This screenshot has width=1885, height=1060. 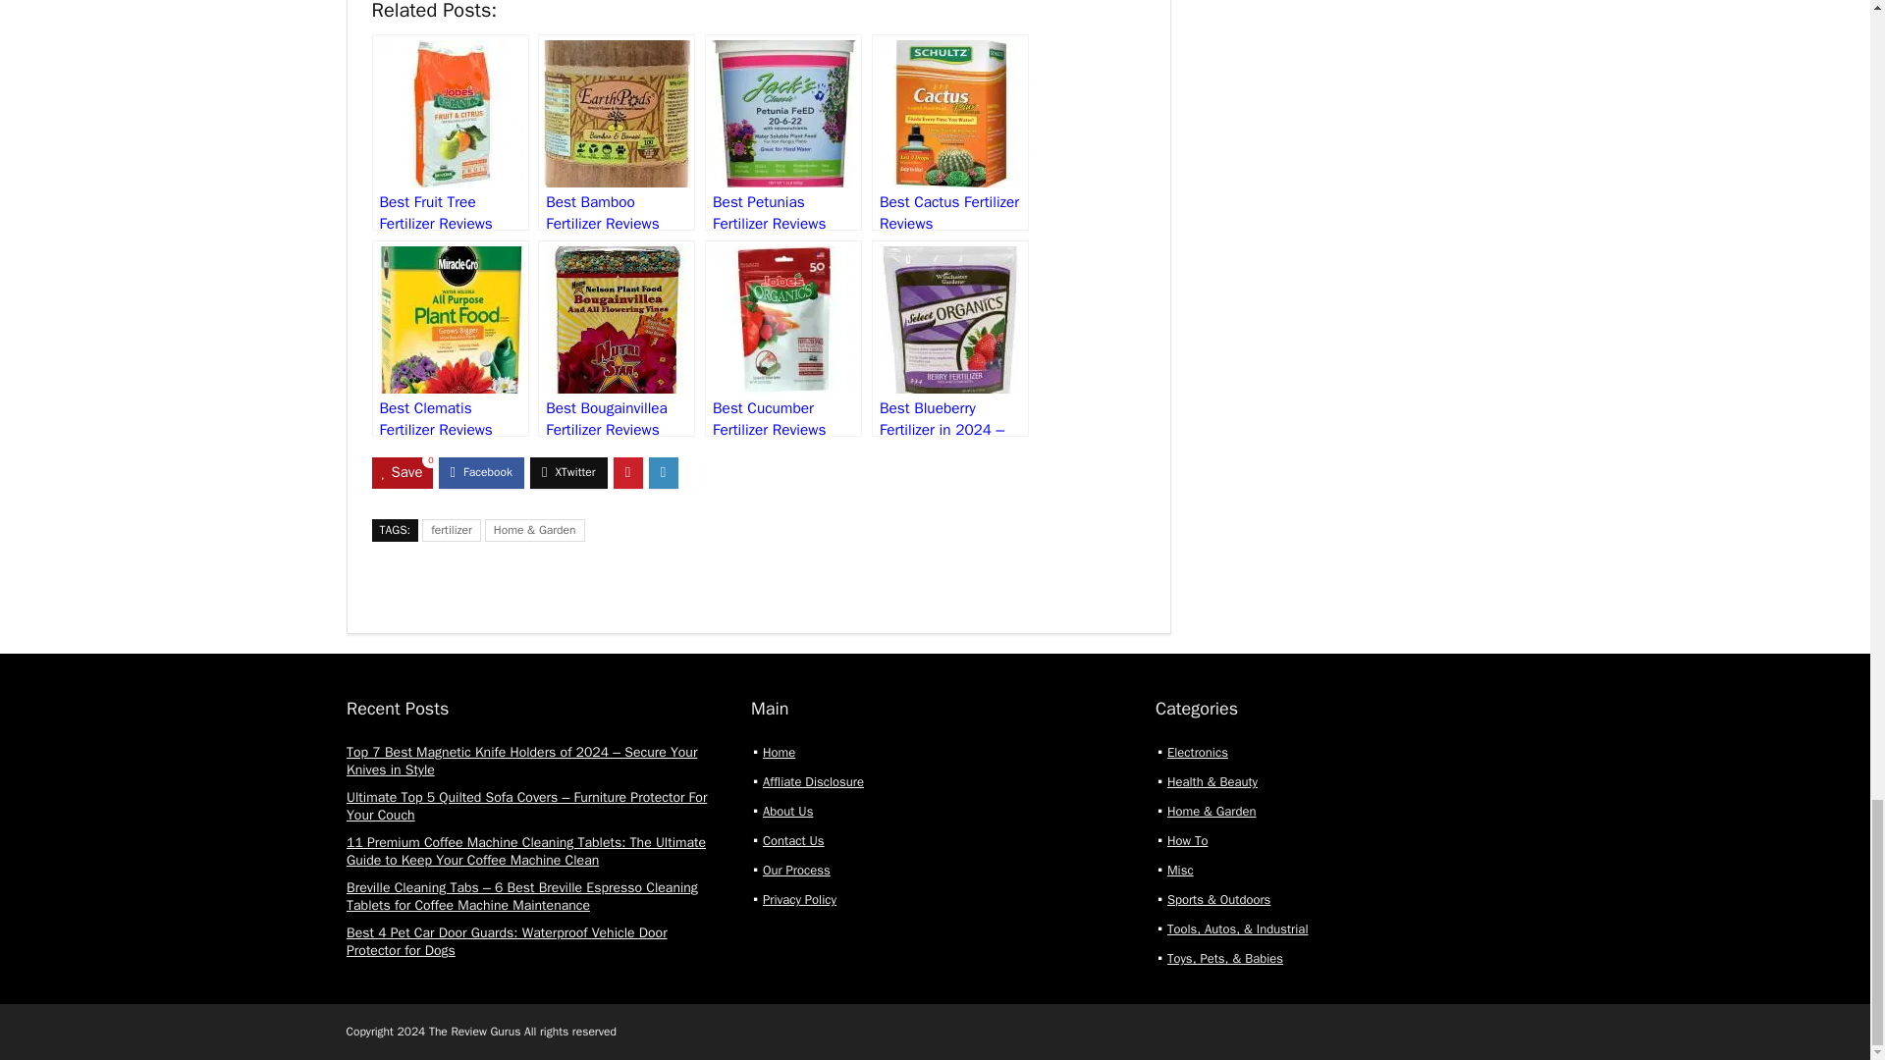 I want to click on Best Bougainvillea Fertilizer Reviews, so click(x=617, y=338).